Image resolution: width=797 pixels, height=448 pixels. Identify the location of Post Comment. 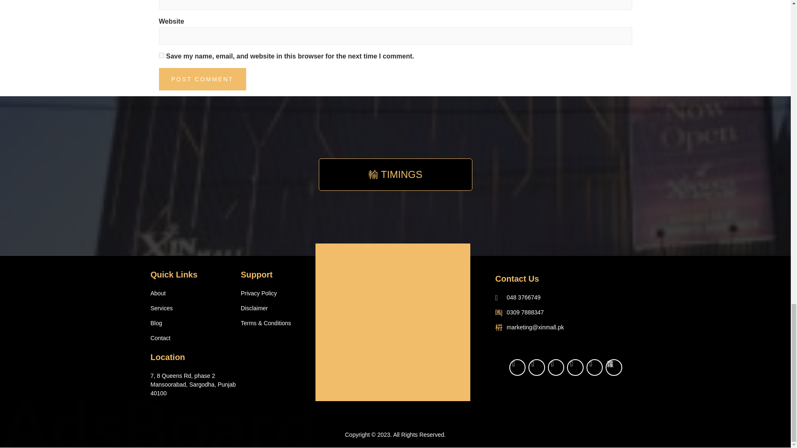
(202, 79).